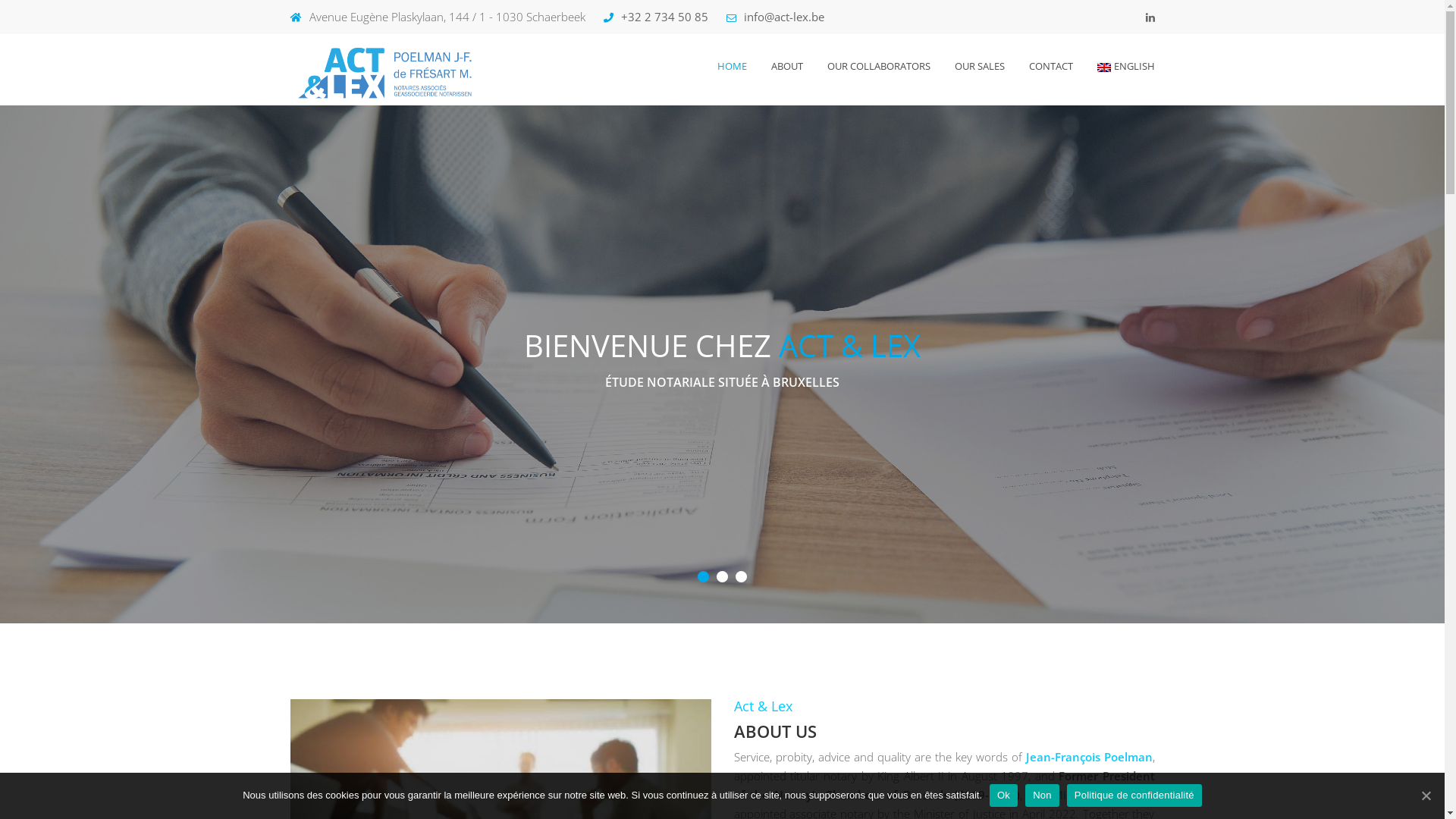 The image size is (1456, 819). What do you see at coordinates (878, 67) in the screenshot?
I see `OUR COLLABORATORS` at bounding box center [878, 67].